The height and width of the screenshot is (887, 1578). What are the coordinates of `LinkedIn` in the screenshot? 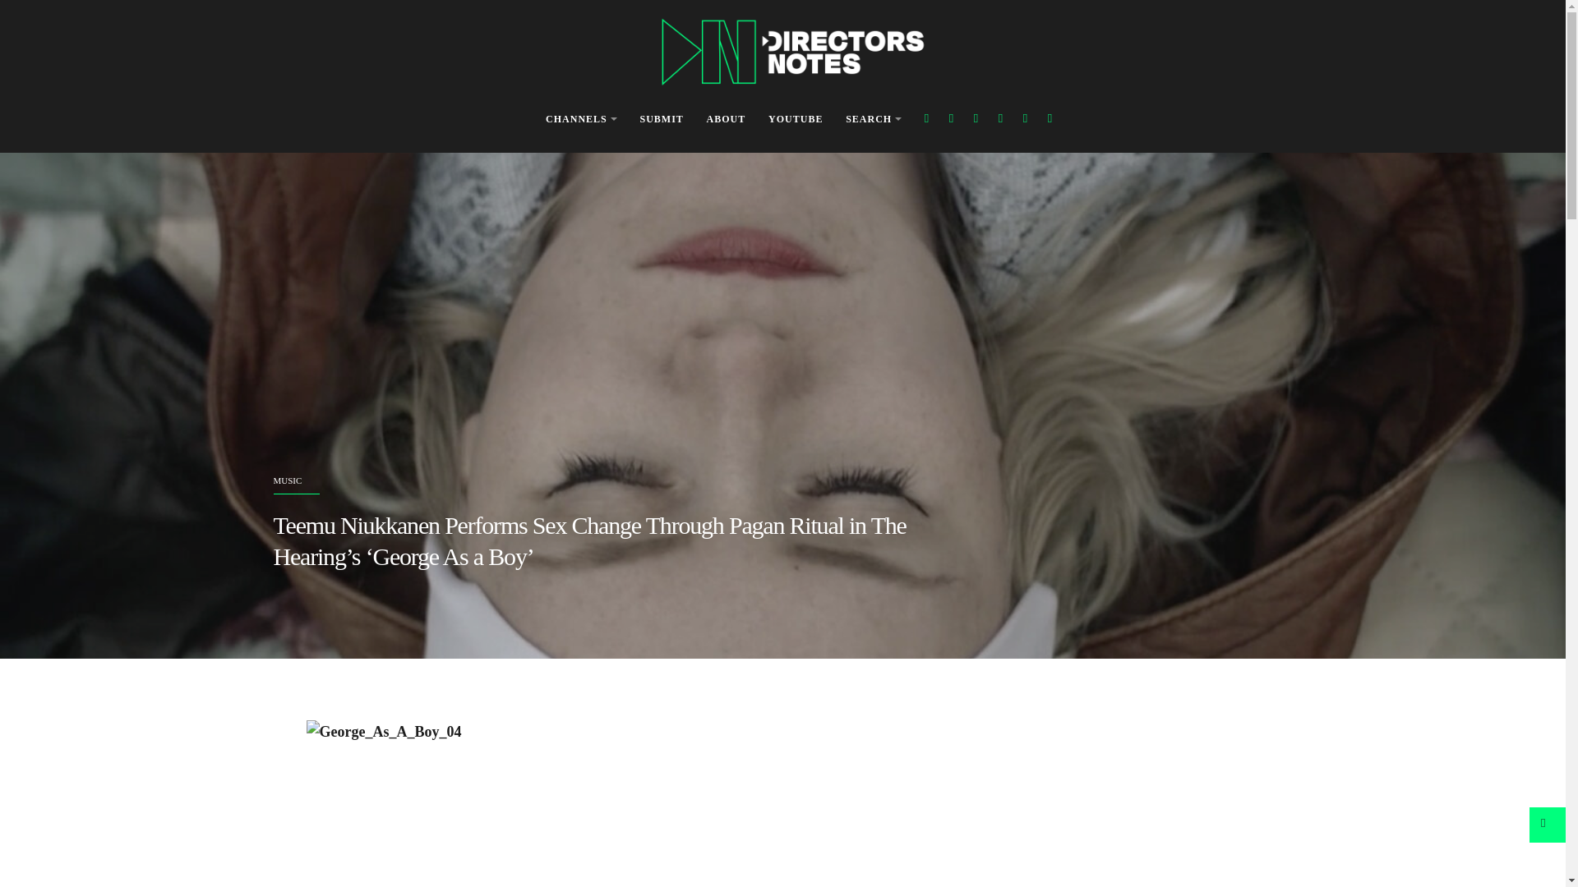 It's located at (1050, 118).